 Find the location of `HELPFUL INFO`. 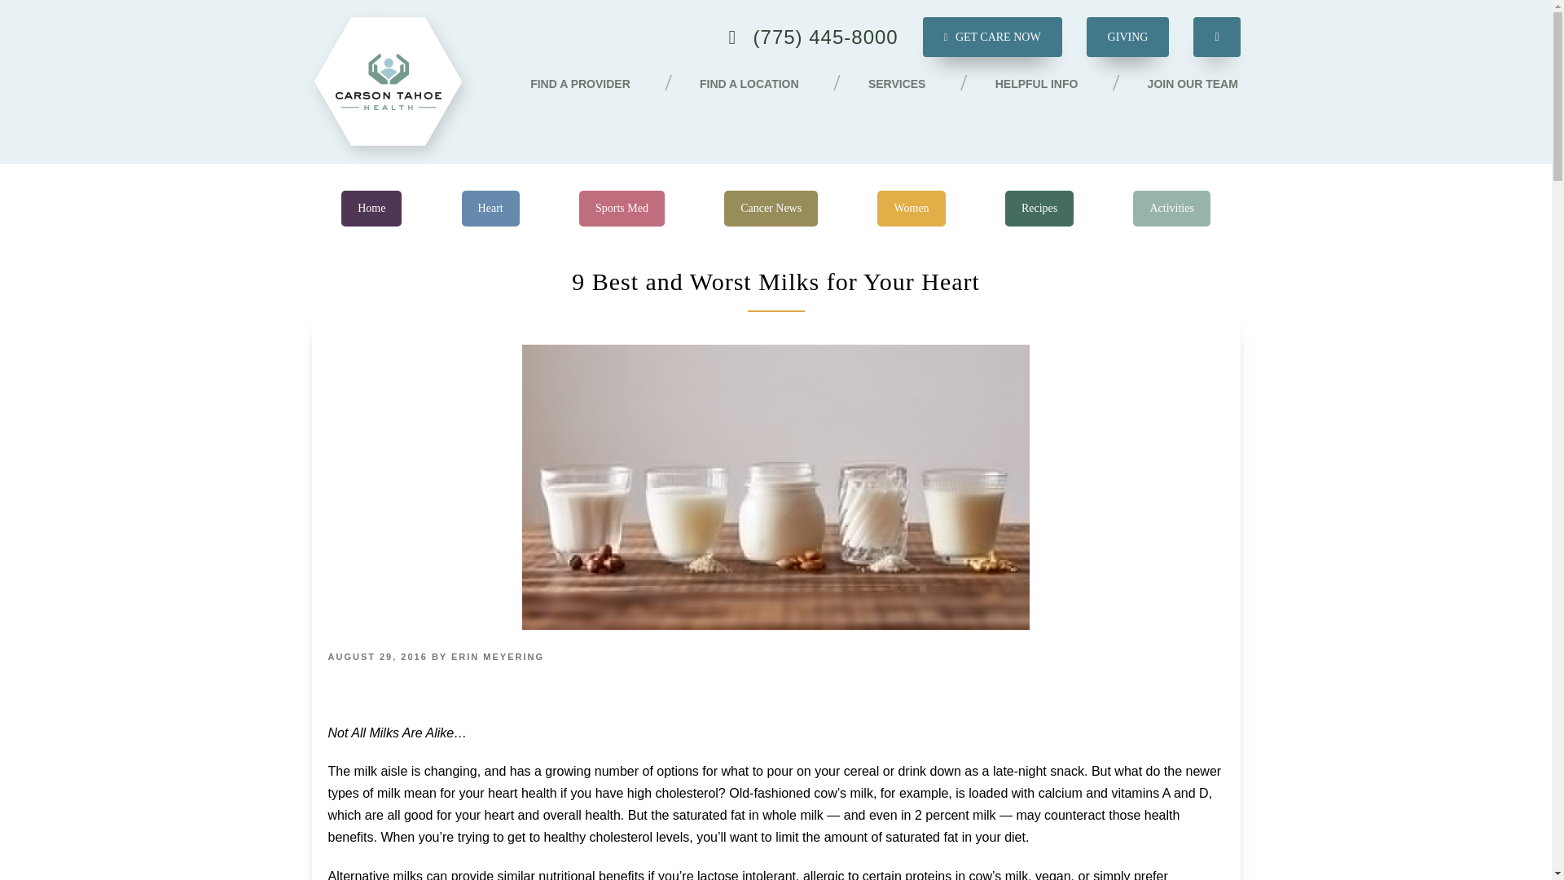

HELPFUL INFO is located at coordinates (1036, 85).